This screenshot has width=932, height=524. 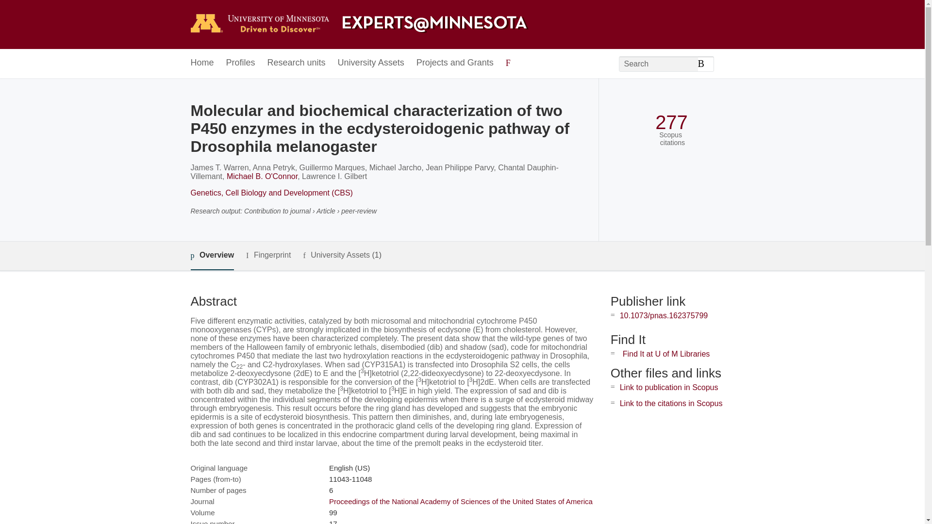 What do you see at coordinates (666, 354) in the screenshot?
I see `Find It at U of M Libraries` at bounding box center [666, 354].